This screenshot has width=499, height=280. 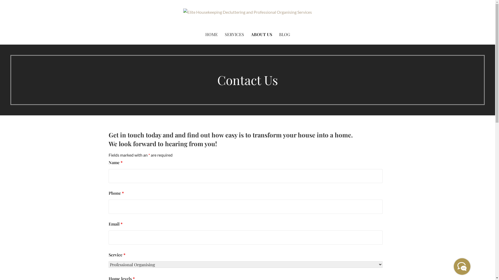 What do you see at coordinates (285, 35) in the screenshot?
I see `BLOG` at bounding box center [285, 35].